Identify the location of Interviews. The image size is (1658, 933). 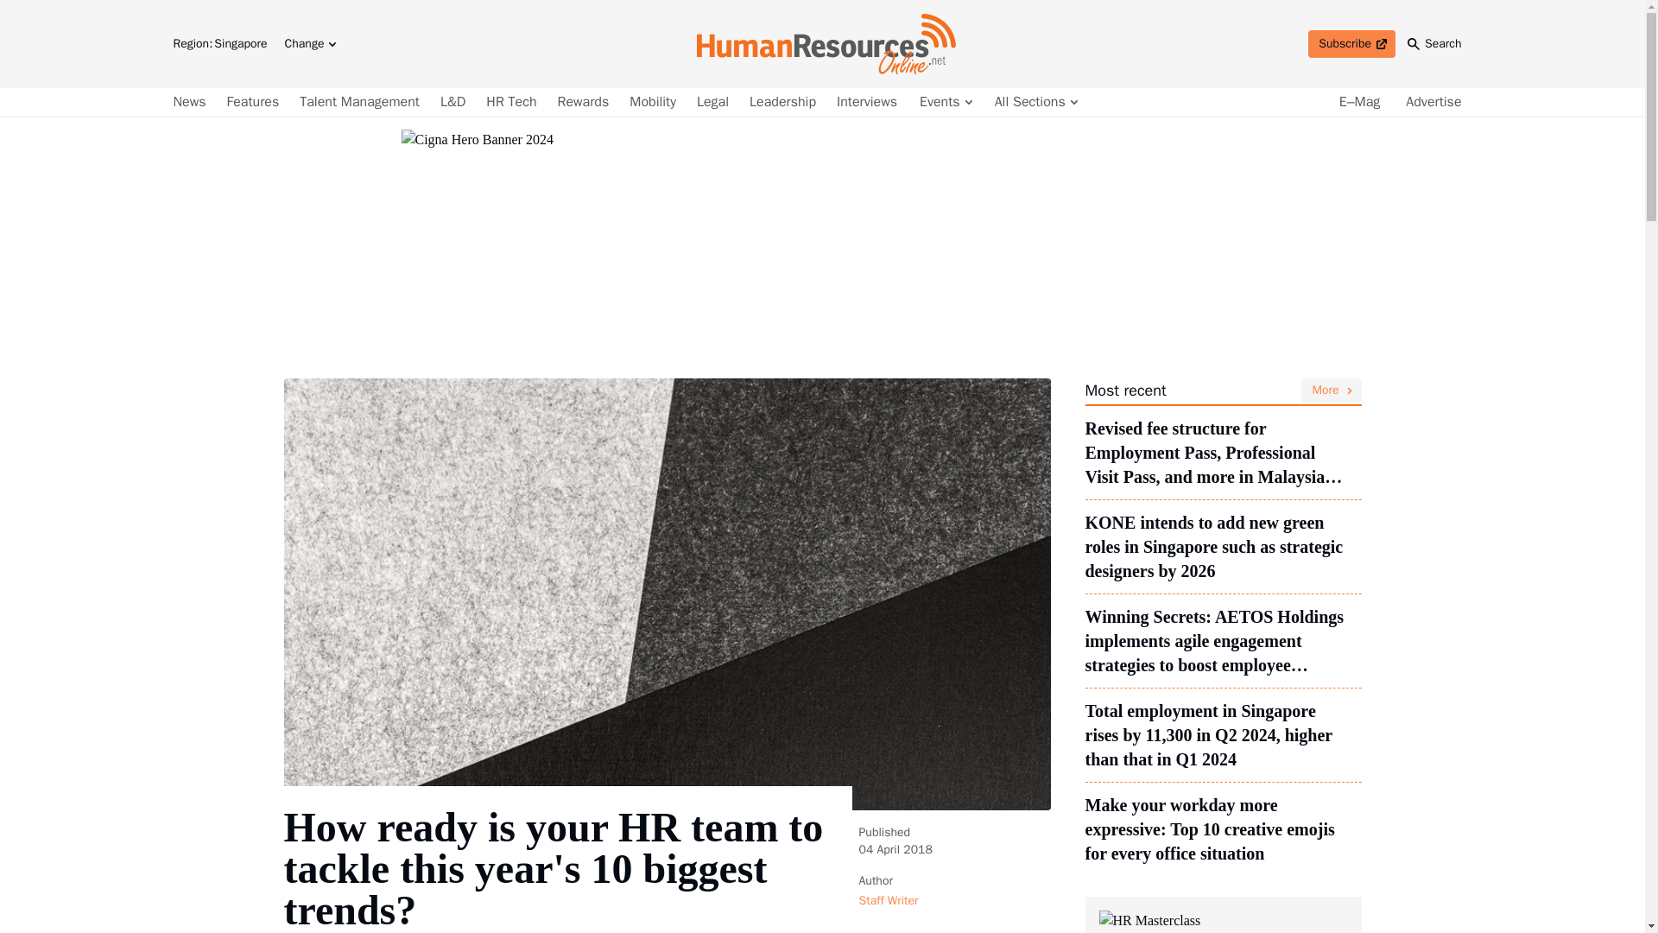
(867, 101).